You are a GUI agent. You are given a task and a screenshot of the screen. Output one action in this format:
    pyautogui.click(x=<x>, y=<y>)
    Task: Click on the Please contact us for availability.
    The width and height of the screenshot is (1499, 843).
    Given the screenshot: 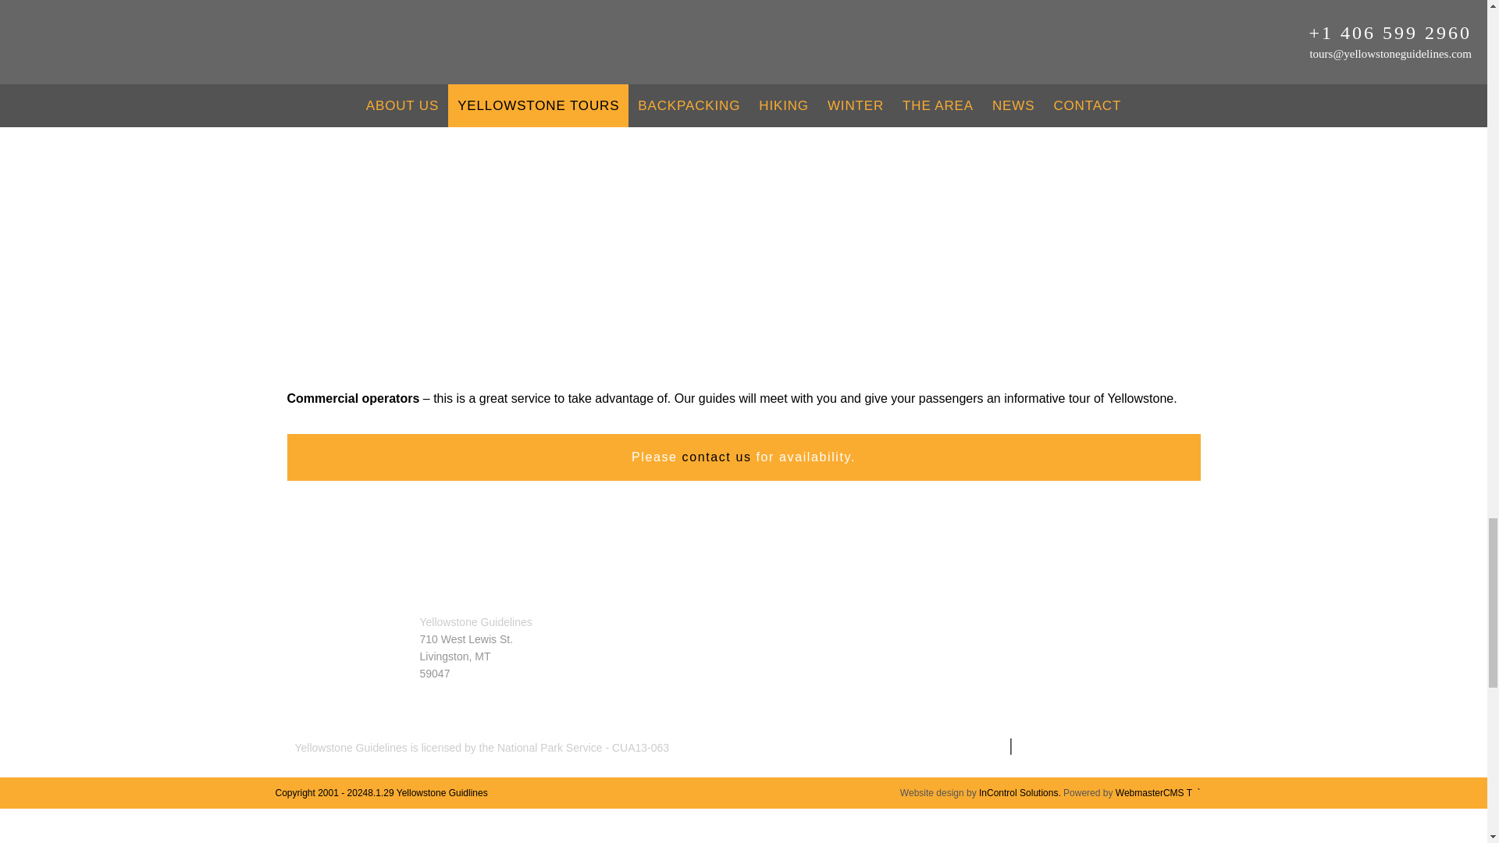 What is the action you would take?
    pyautogui.click(x=743, y=457)
    